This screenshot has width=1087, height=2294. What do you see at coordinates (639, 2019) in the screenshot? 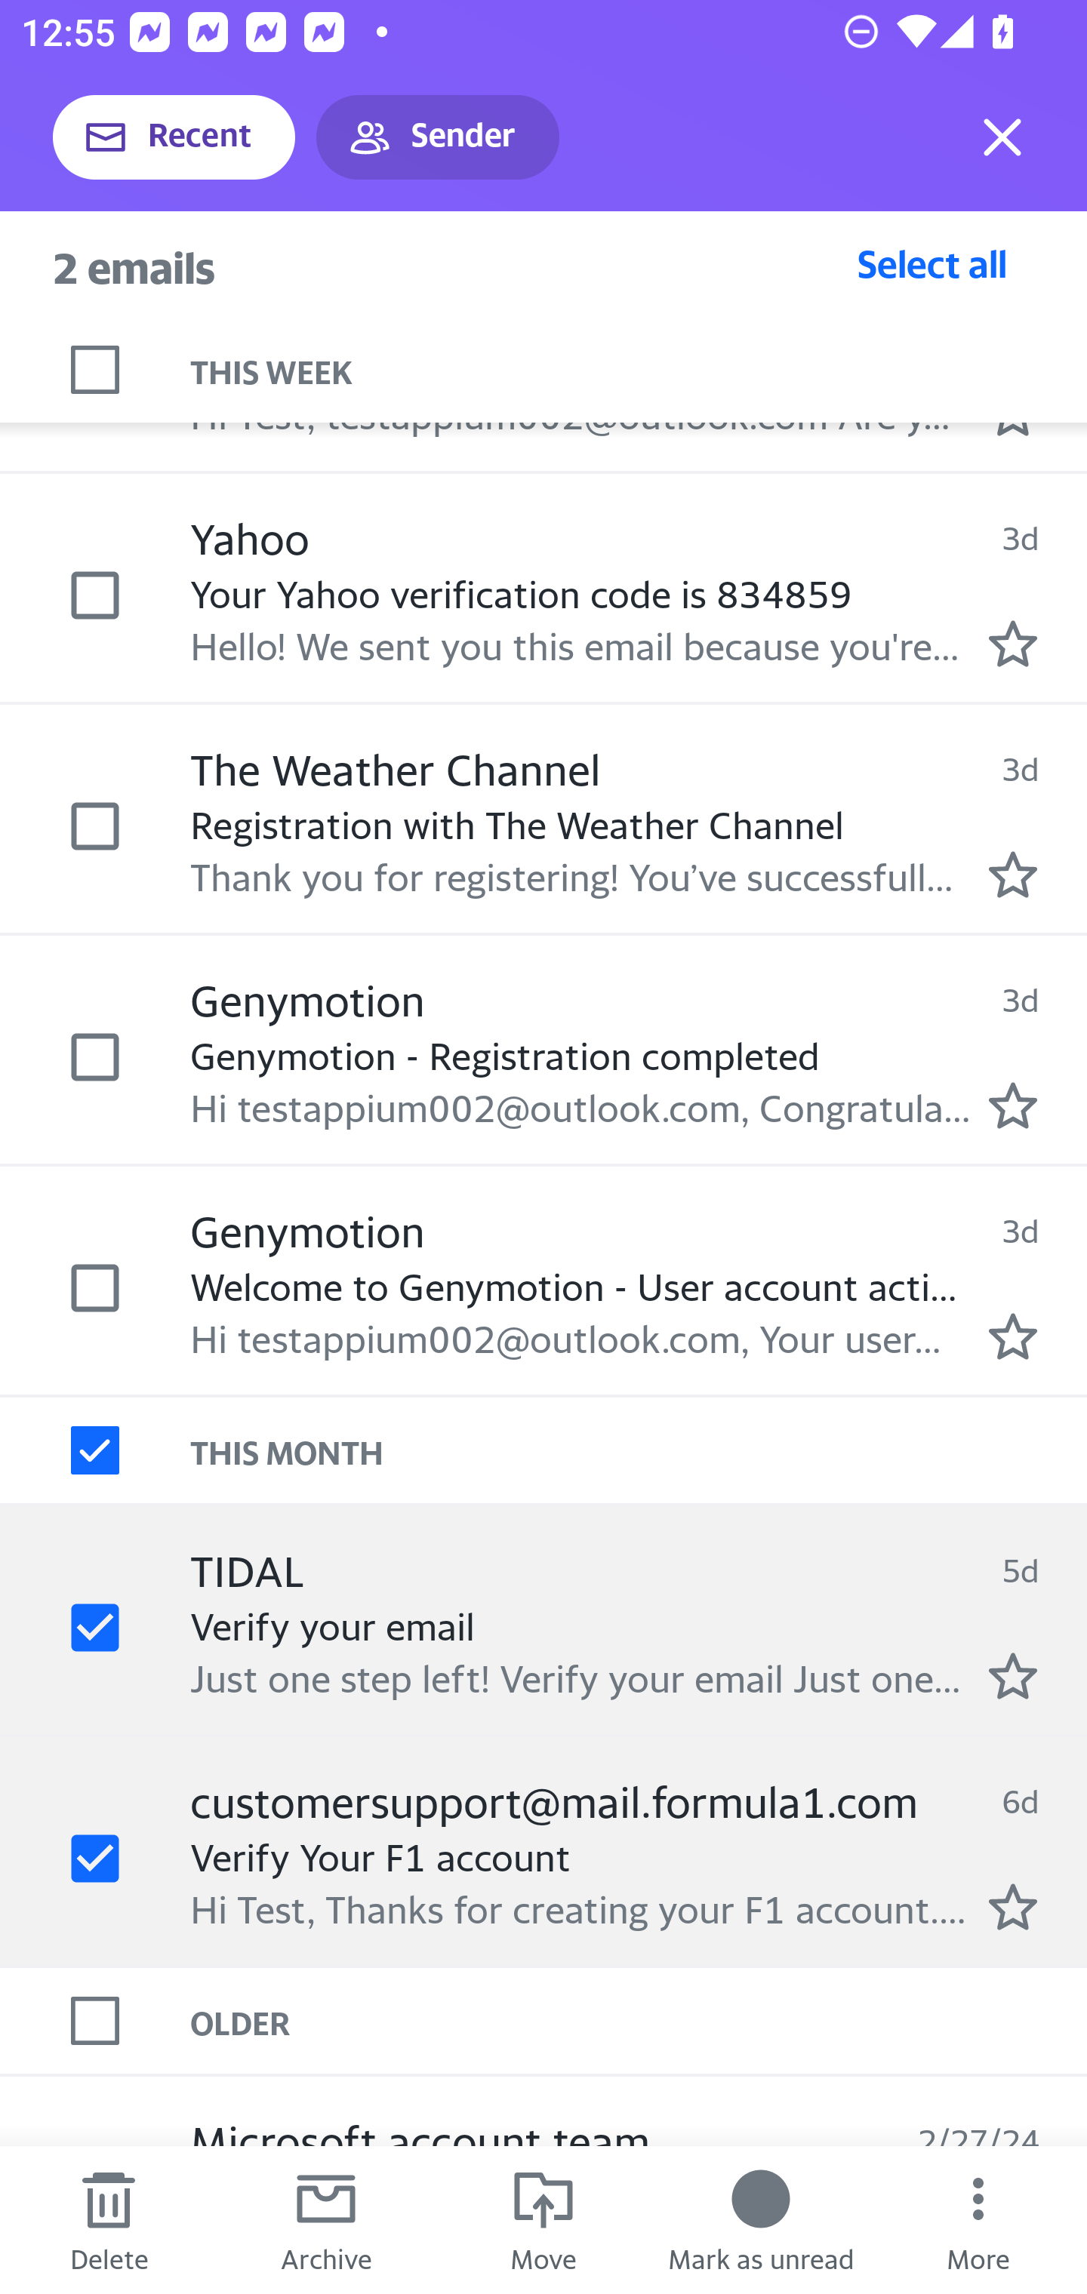
I see `OLDER` at bounding box center [639, 2019].